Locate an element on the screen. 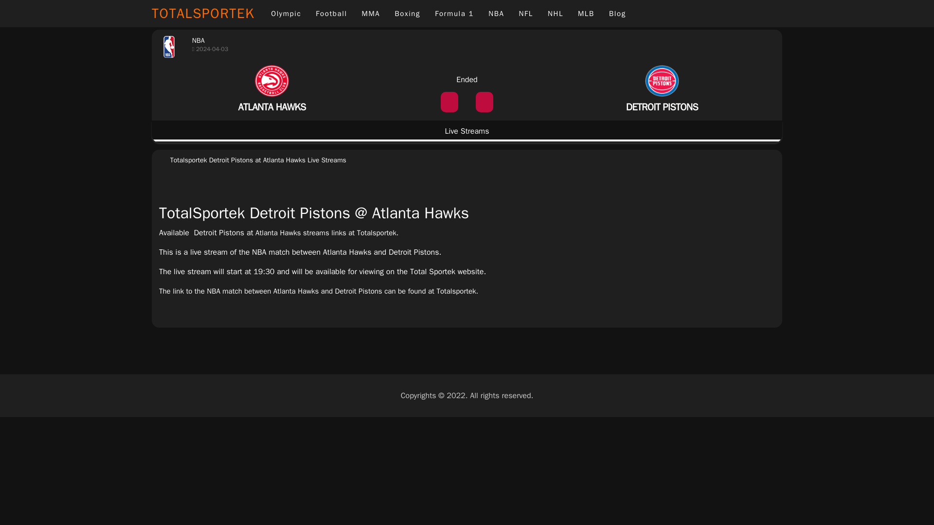  Football is located at coordinates (331, 14).